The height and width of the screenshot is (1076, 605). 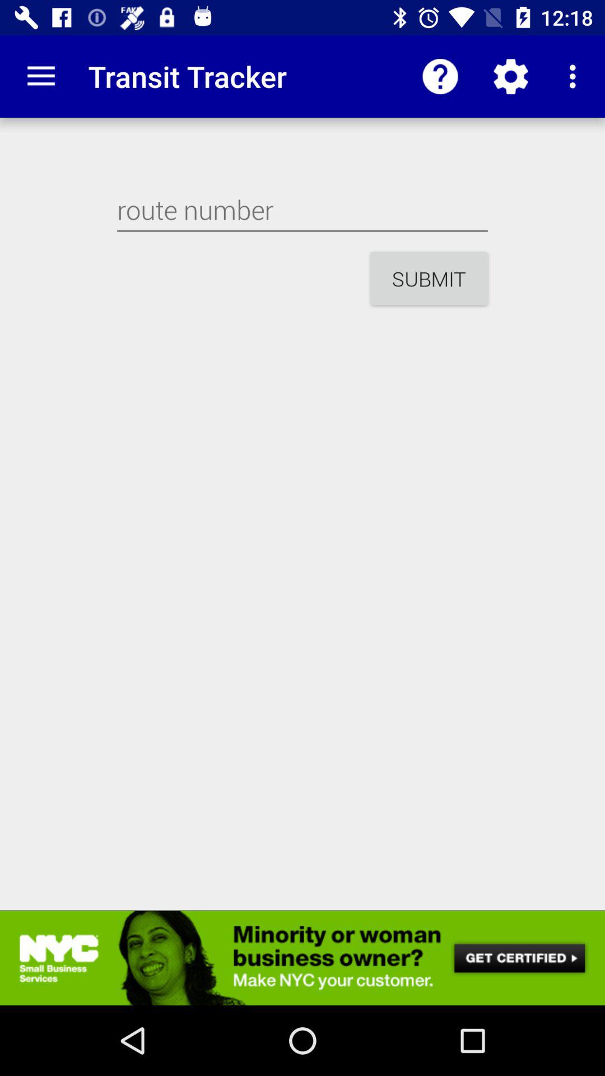 I want to click on routenumber, so click(x=302, y=210).